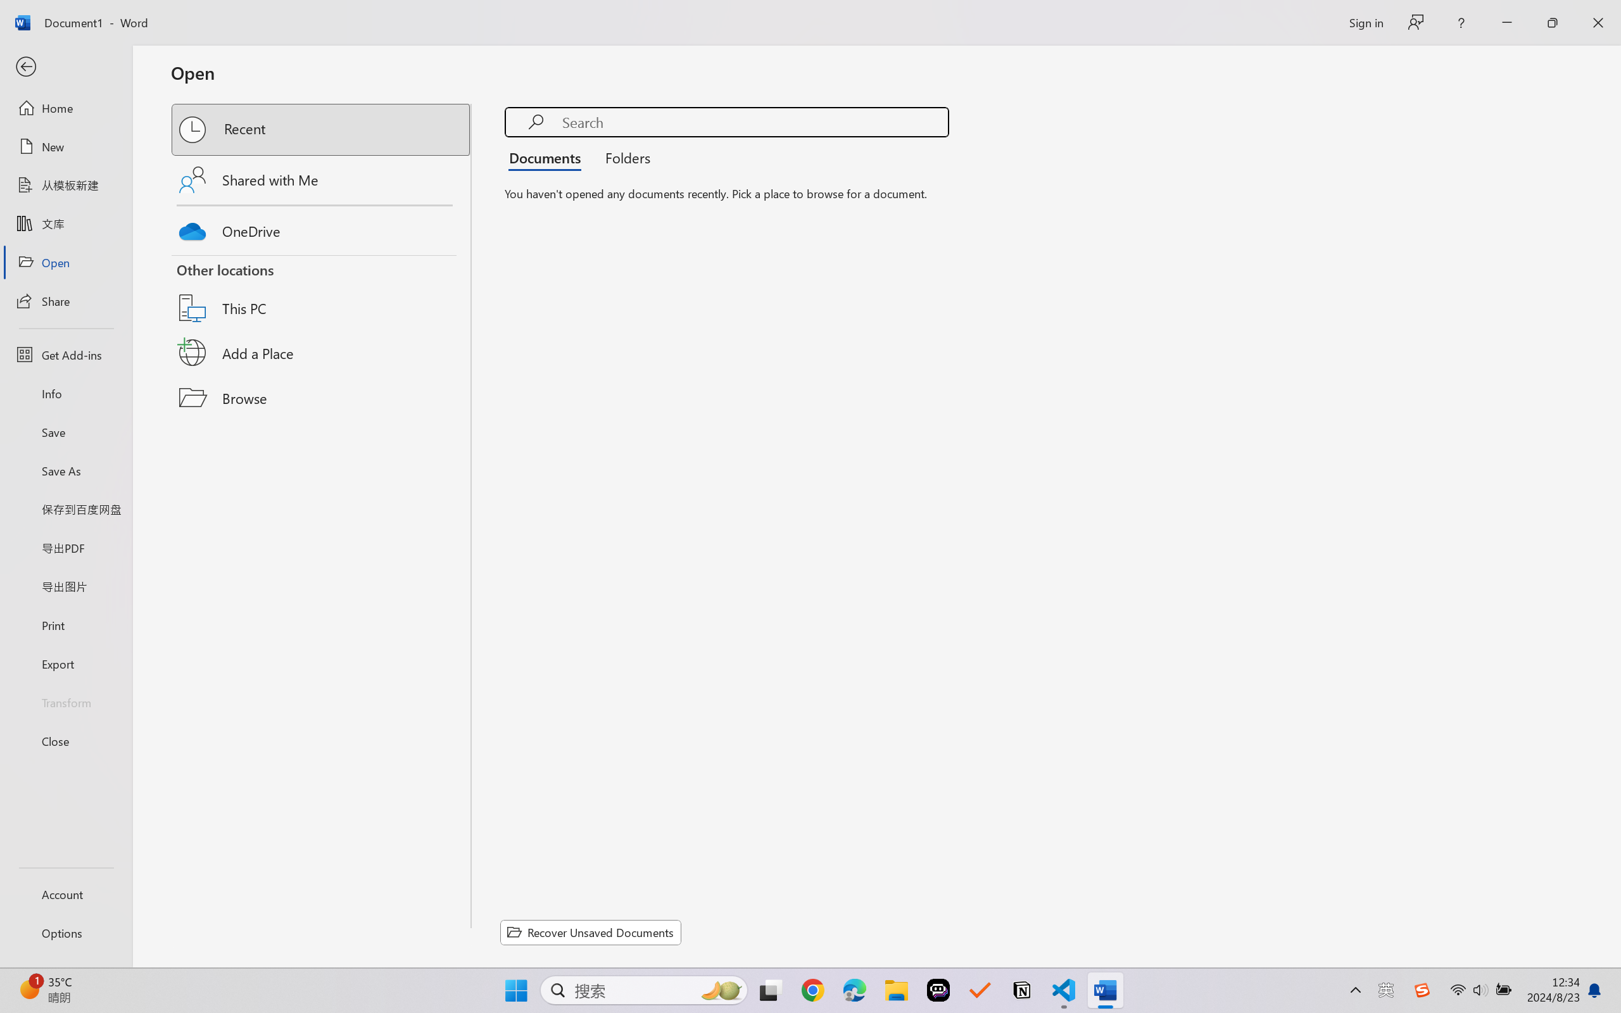 This screenshot has height=1013, width=1621. I want to click on Documents, so click(548, 157).